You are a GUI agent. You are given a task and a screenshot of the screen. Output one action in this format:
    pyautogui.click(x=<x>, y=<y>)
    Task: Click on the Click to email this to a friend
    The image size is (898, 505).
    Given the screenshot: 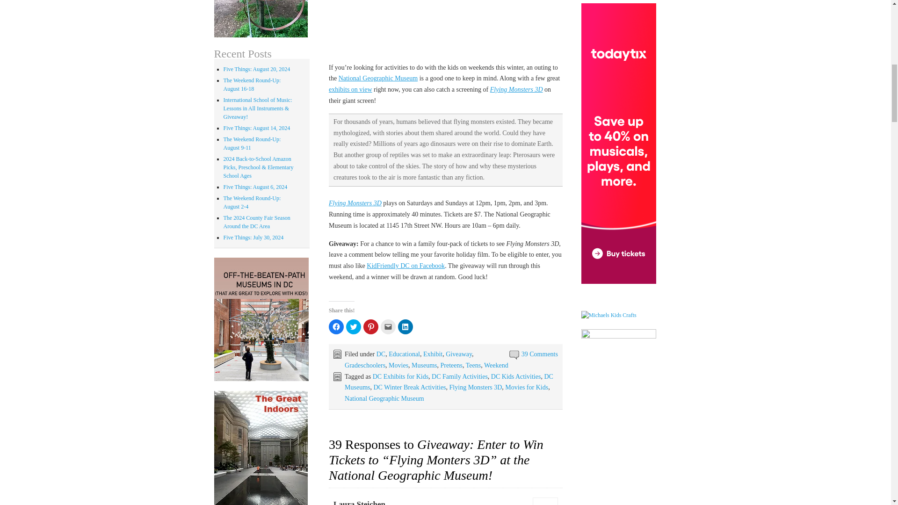 What is the action you would take?
    pyautogui.click(x=388, y=326)
    